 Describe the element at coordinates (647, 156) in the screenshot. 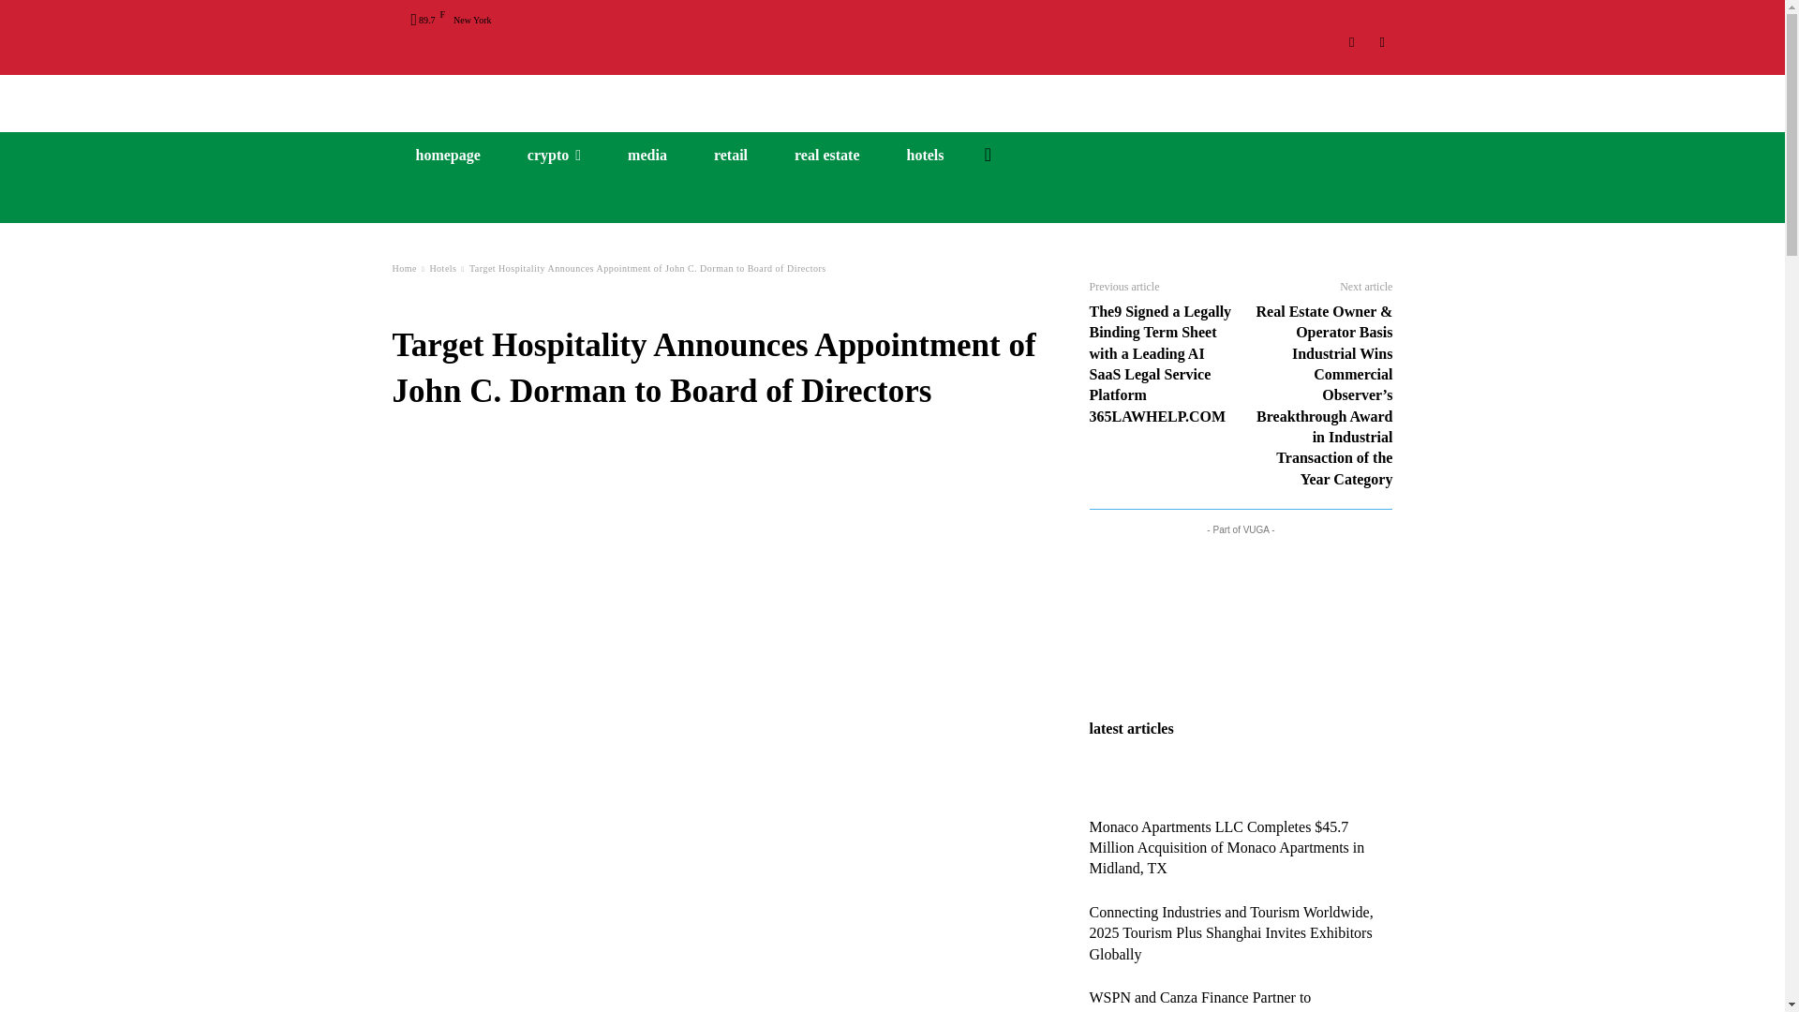

I see `media` at that location.